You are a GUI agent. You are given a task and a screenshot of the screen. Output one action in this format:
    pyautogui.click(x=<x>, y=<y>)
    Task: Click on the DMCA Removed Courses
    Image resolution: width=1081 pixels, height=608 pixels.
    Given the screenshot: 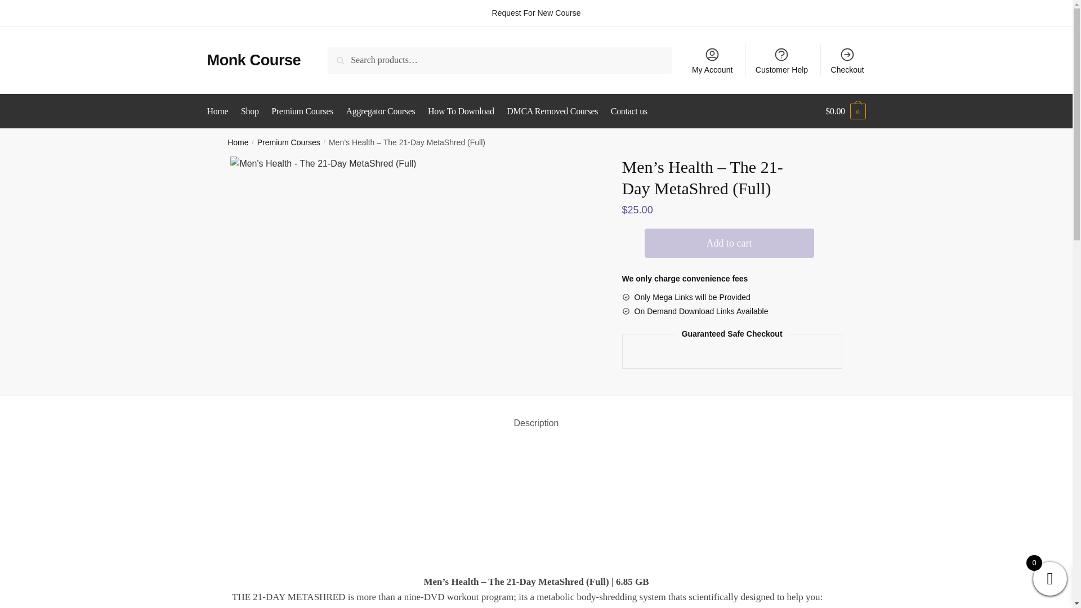 What is the action you would take?
    pyautogui.click(x=552, y=111)
    